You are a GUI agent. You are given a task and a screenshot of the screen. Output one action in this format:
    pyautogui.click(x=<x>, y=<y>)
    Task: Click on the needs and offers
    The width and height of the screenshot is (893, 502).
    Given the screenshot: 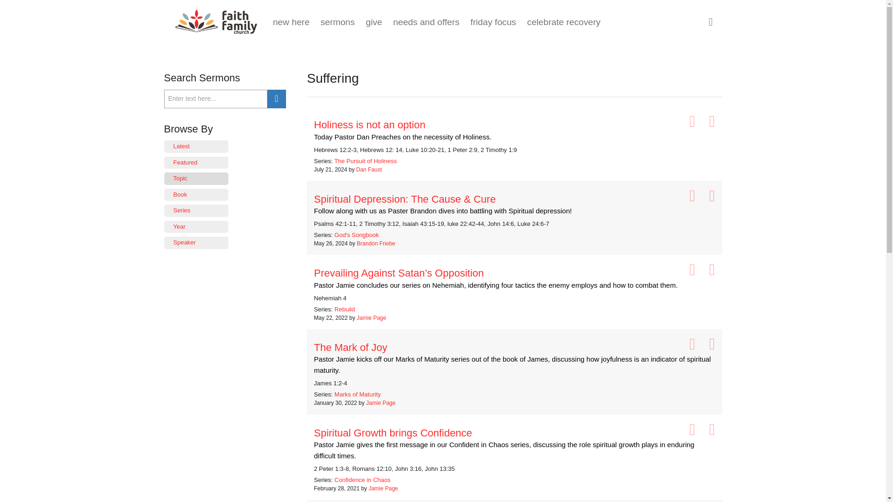 What is the action you would take?
    pyautogui.click(x=426, y=22)
    